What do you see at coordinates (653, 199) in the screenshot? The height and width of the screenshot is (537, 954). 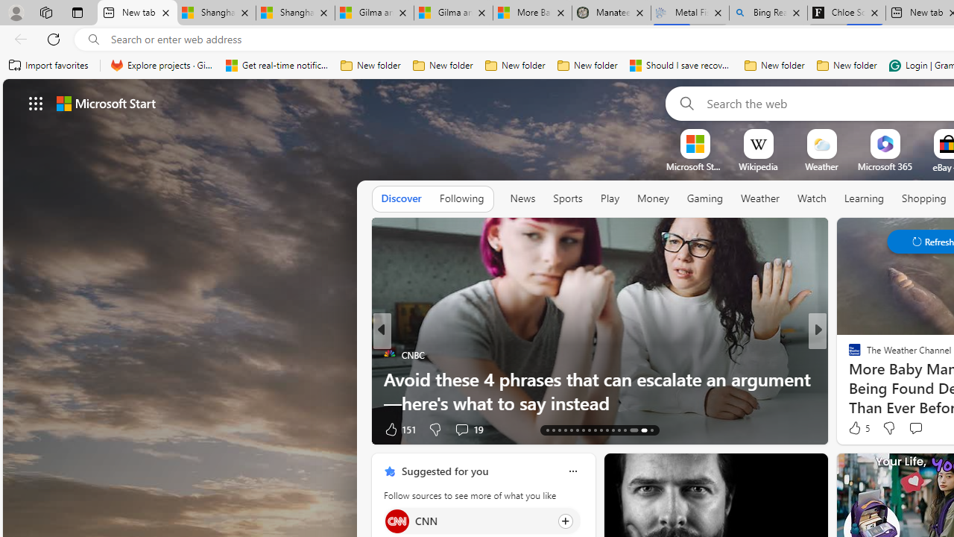 I see `Money` at bounding box center [653, 199].